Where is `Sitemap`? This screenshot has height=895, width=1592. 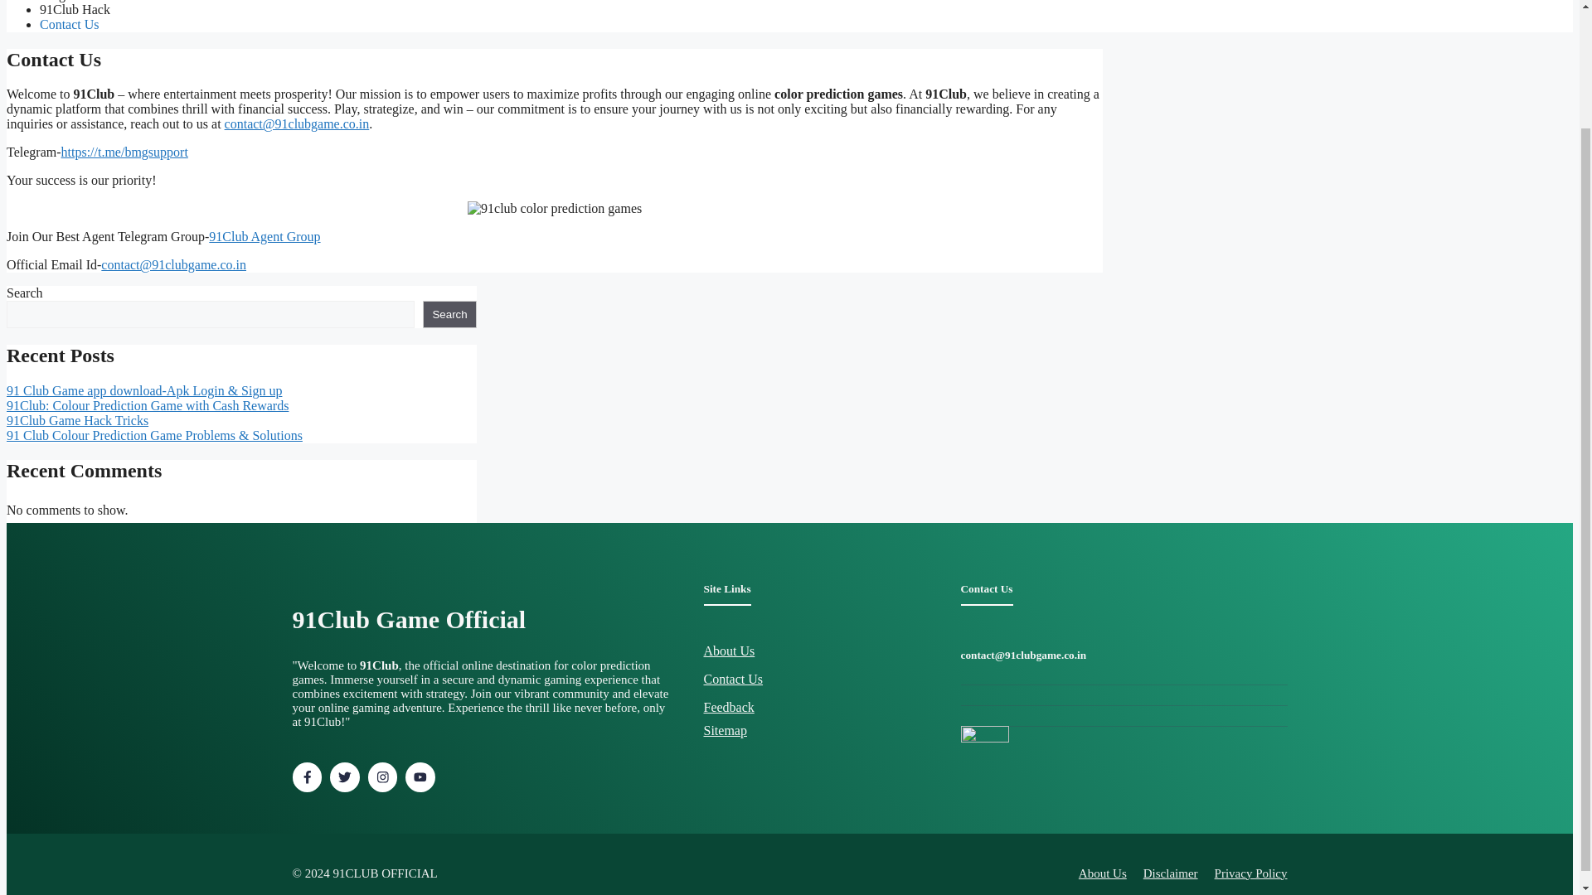
Sitemap is located at coordinates (725, 729).